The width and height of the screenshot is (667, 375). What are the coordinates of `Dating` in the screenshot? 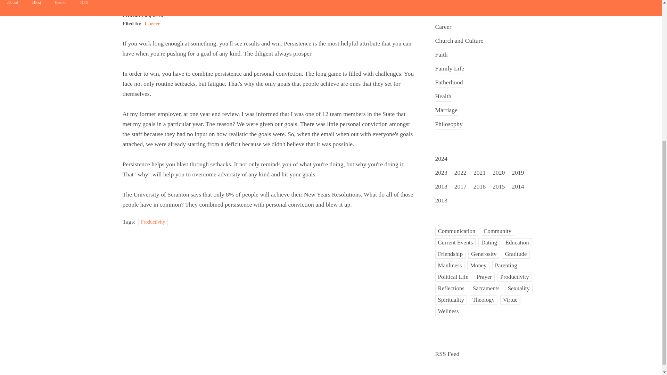 It's located at (489, 242).